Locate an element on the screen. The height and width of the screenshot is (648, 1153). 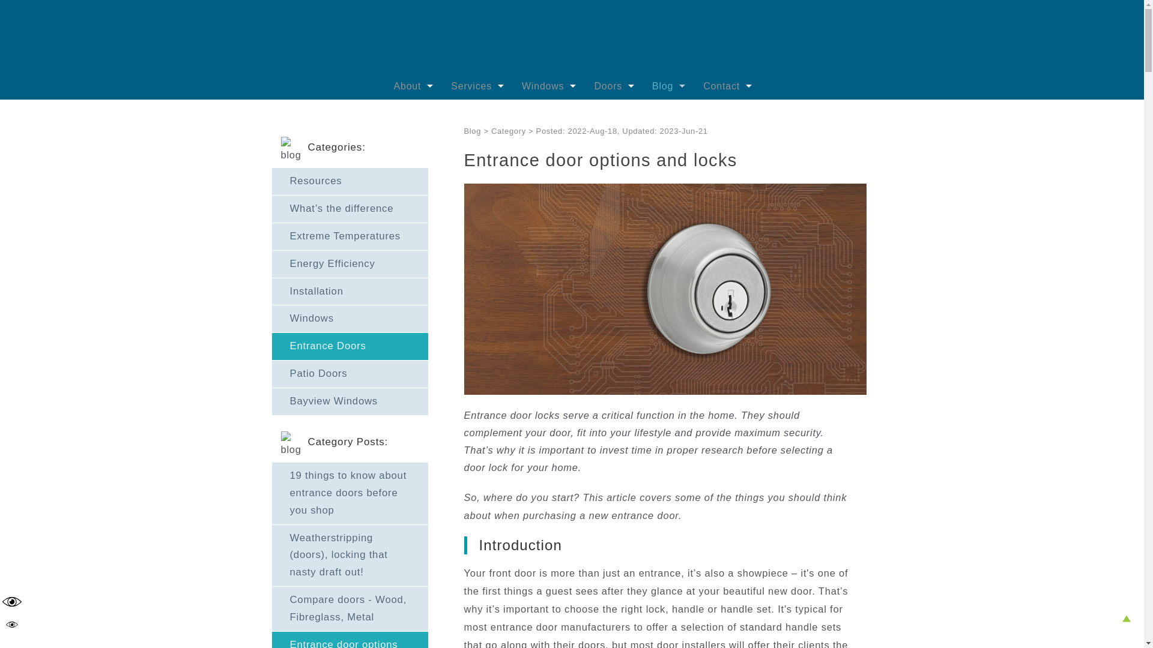
Entrance Doors is located at coordinates (718, 252).